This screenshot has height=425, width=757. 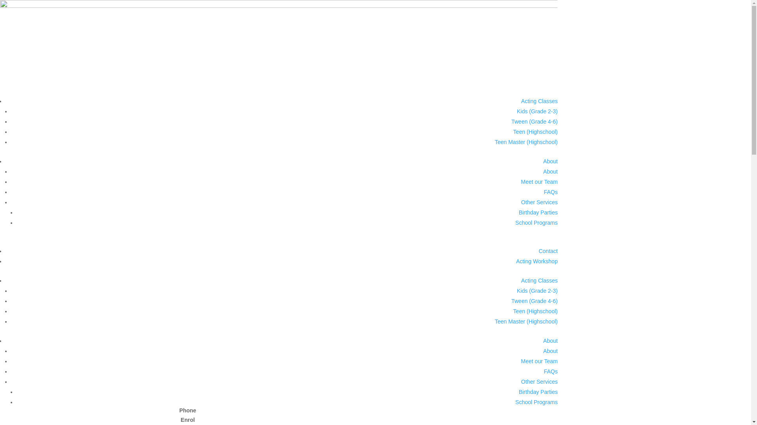 What do you see at coordinates (537, 111) in the screenshot?
I see `Kids (Grade 2-3)` at bounding box center [537, 111].